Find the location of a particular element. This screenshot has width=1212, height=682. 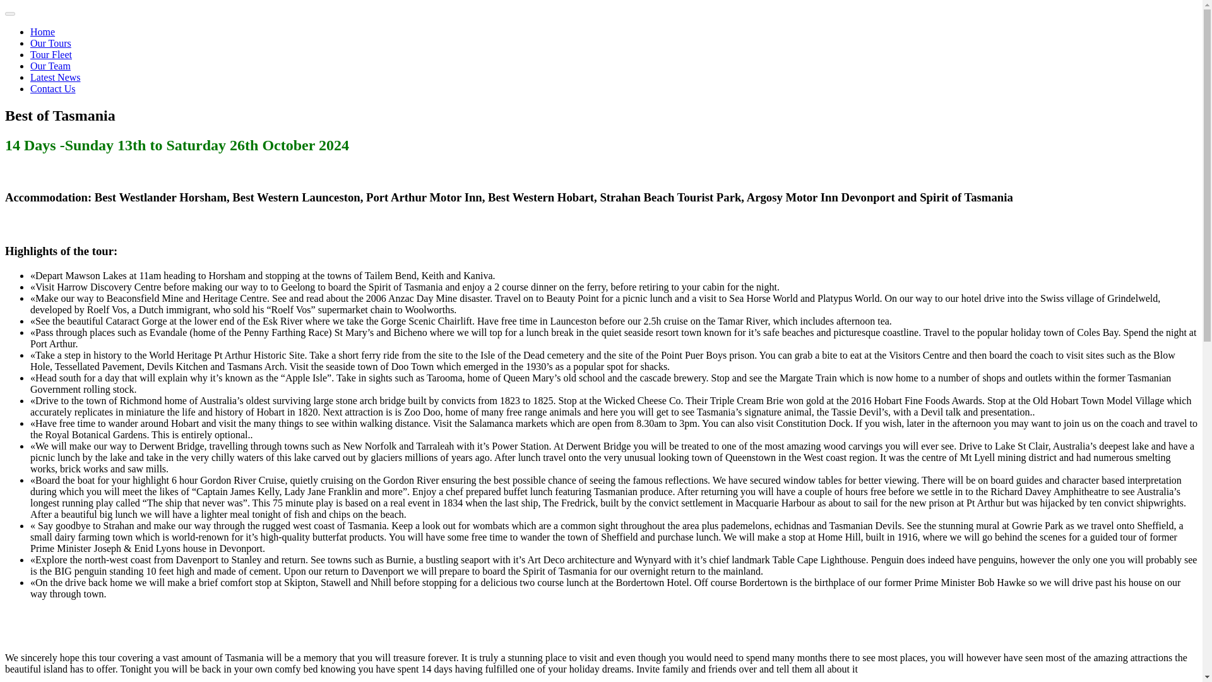

Our Tours is located at coordinates (50, 43).